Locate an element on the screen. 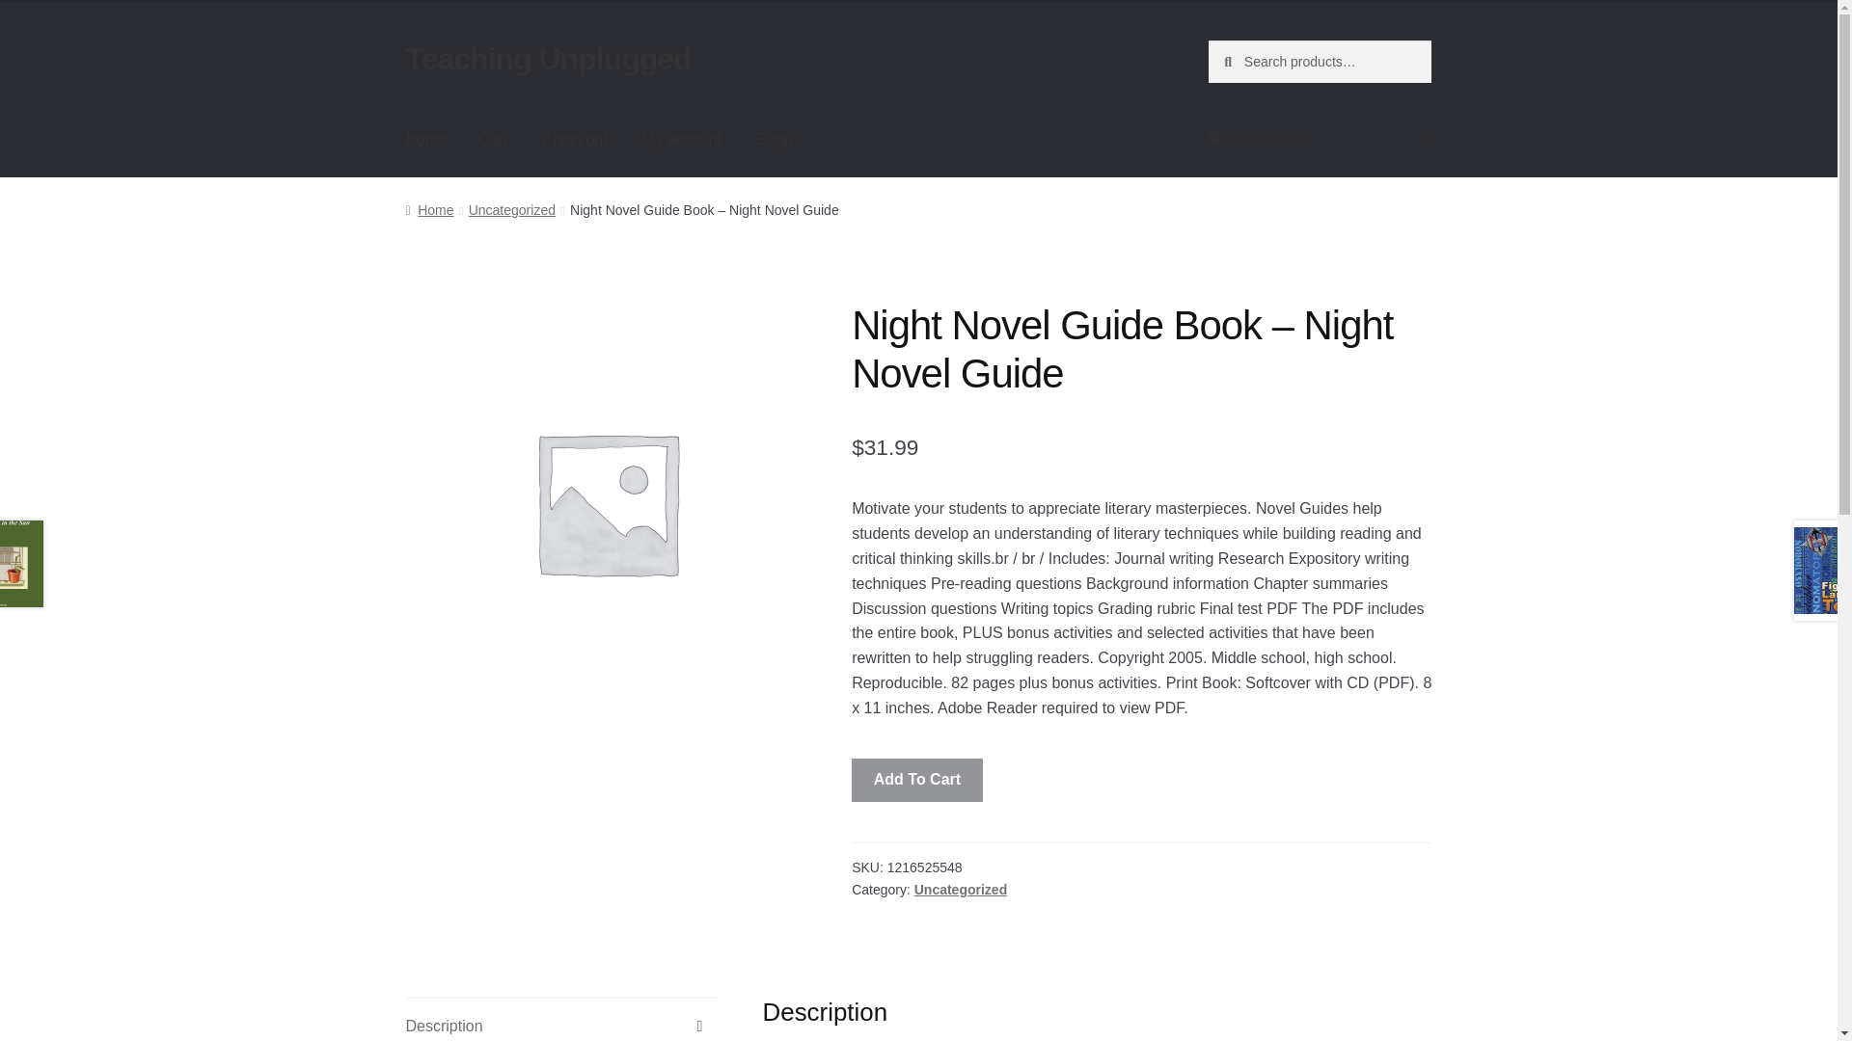 The width and height of the screenshot is (1852, 1041). My account is located at coordinates (682, 139).